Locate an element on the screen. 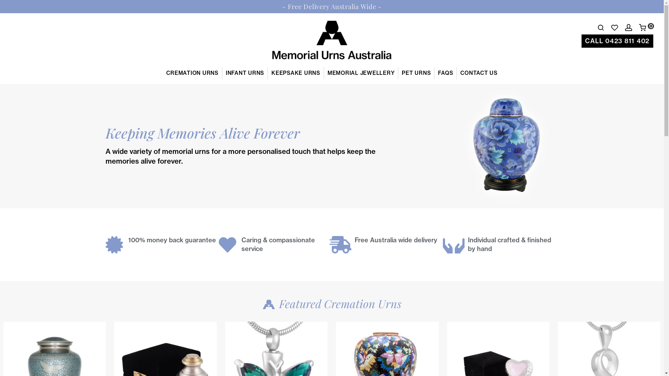 The width and height of the screenshot is (669, 376). CALL 0423 811 402 is located at coordinates (617, 41).